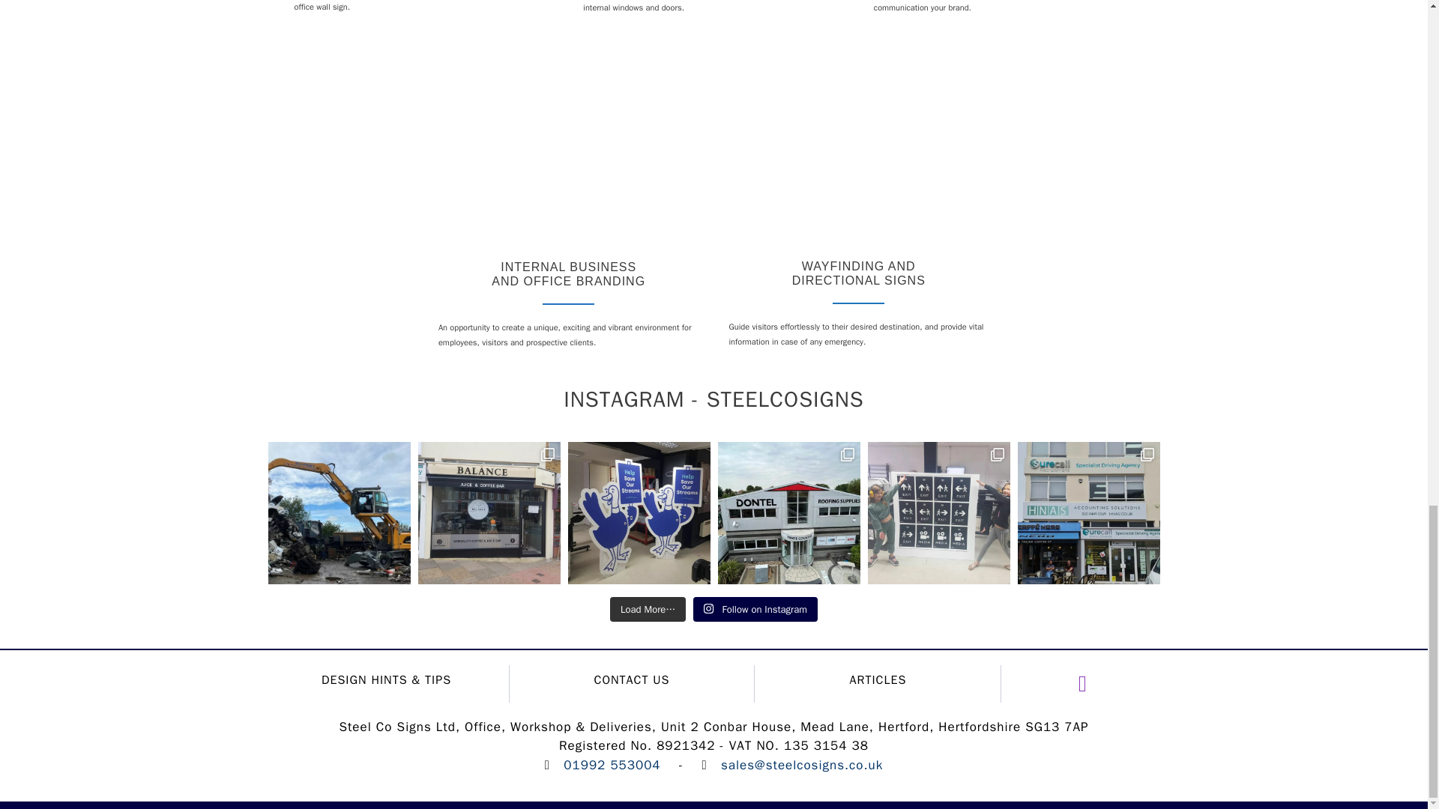  Describe the element at coordinates (569, 150) in the screenshot. I see `Internal Business Office Branding` at that location.